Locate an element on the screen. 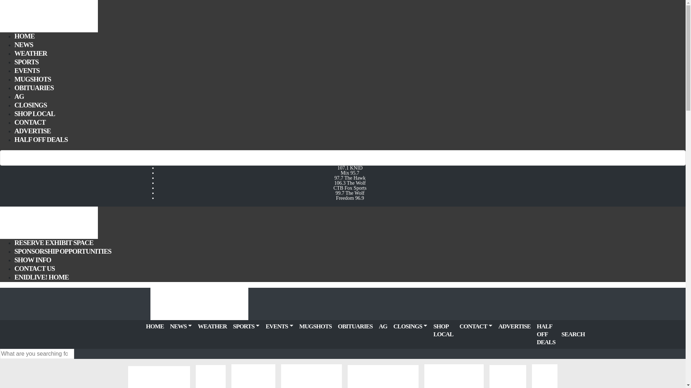 Image resolution: width=691 pixels, height=388 pixels. HOME is located at coordinates (24, 36).